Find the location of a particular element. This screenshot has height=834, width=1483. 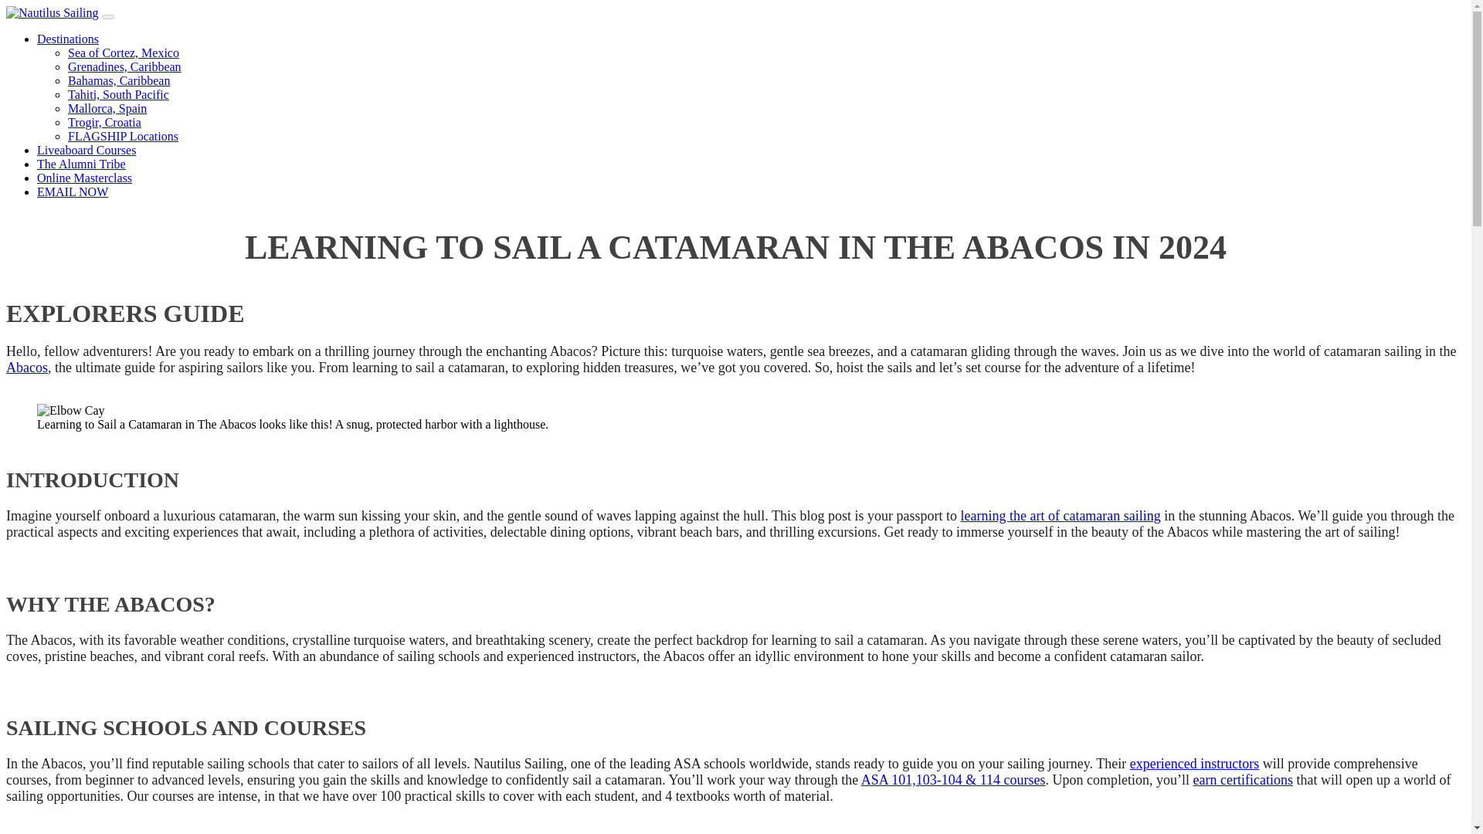

Bahamas, Caribbean is located at coordinates (119, 80).